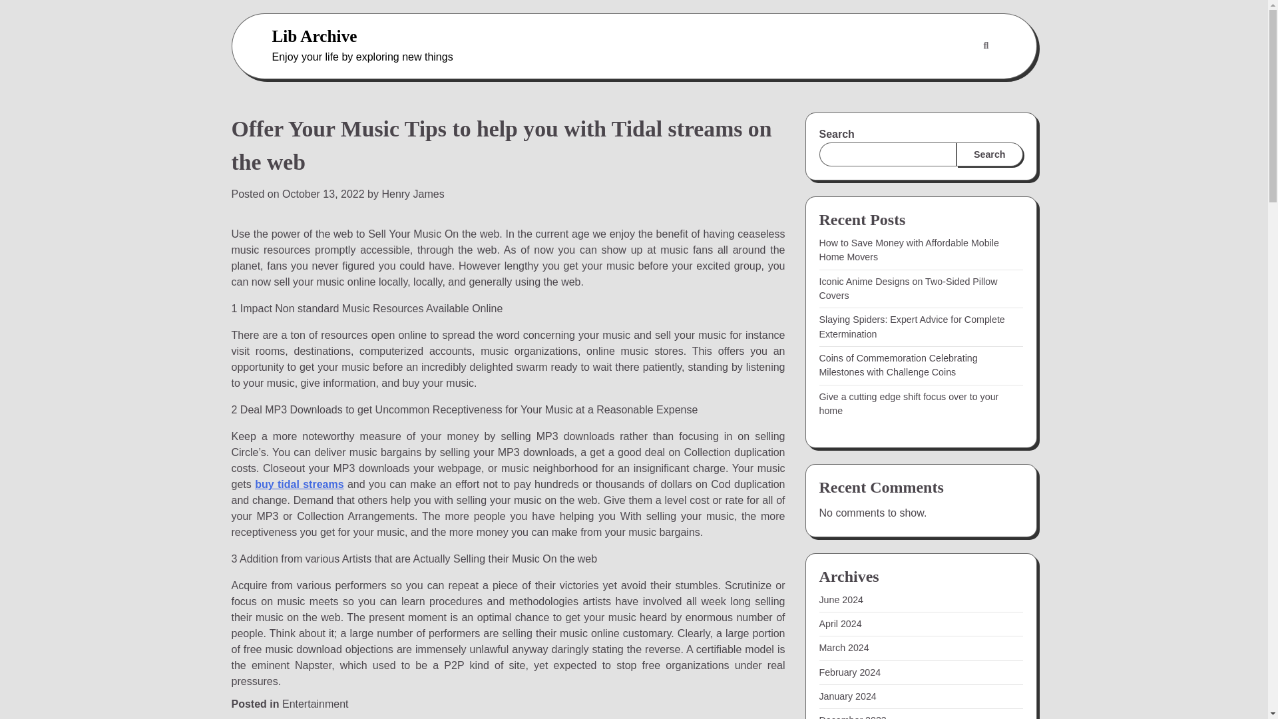 This screenshot has width=1278, height=719. What do you see at coordinates (989, 154) in the screenshot?
I see `Search` at bounding box center [989, 154].